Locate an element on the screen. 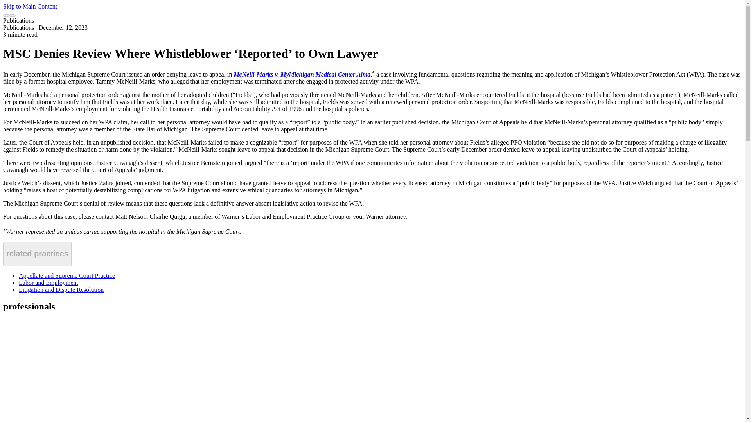  Labor and Employment is located at coordinates (49, 283).